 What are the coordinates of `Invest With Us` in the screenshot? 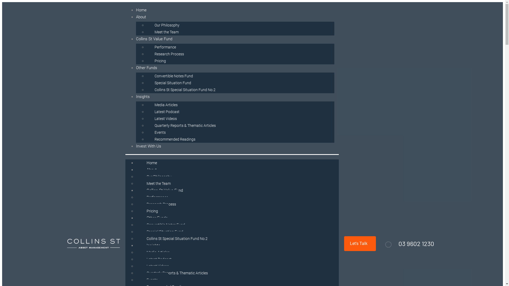 It's located at (148, 146).